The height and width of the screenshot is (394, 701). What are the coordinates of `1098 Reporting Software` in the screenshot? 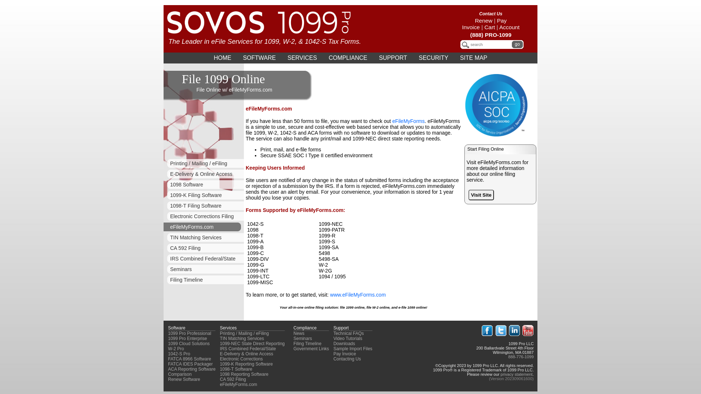 It's located at (244, 374).